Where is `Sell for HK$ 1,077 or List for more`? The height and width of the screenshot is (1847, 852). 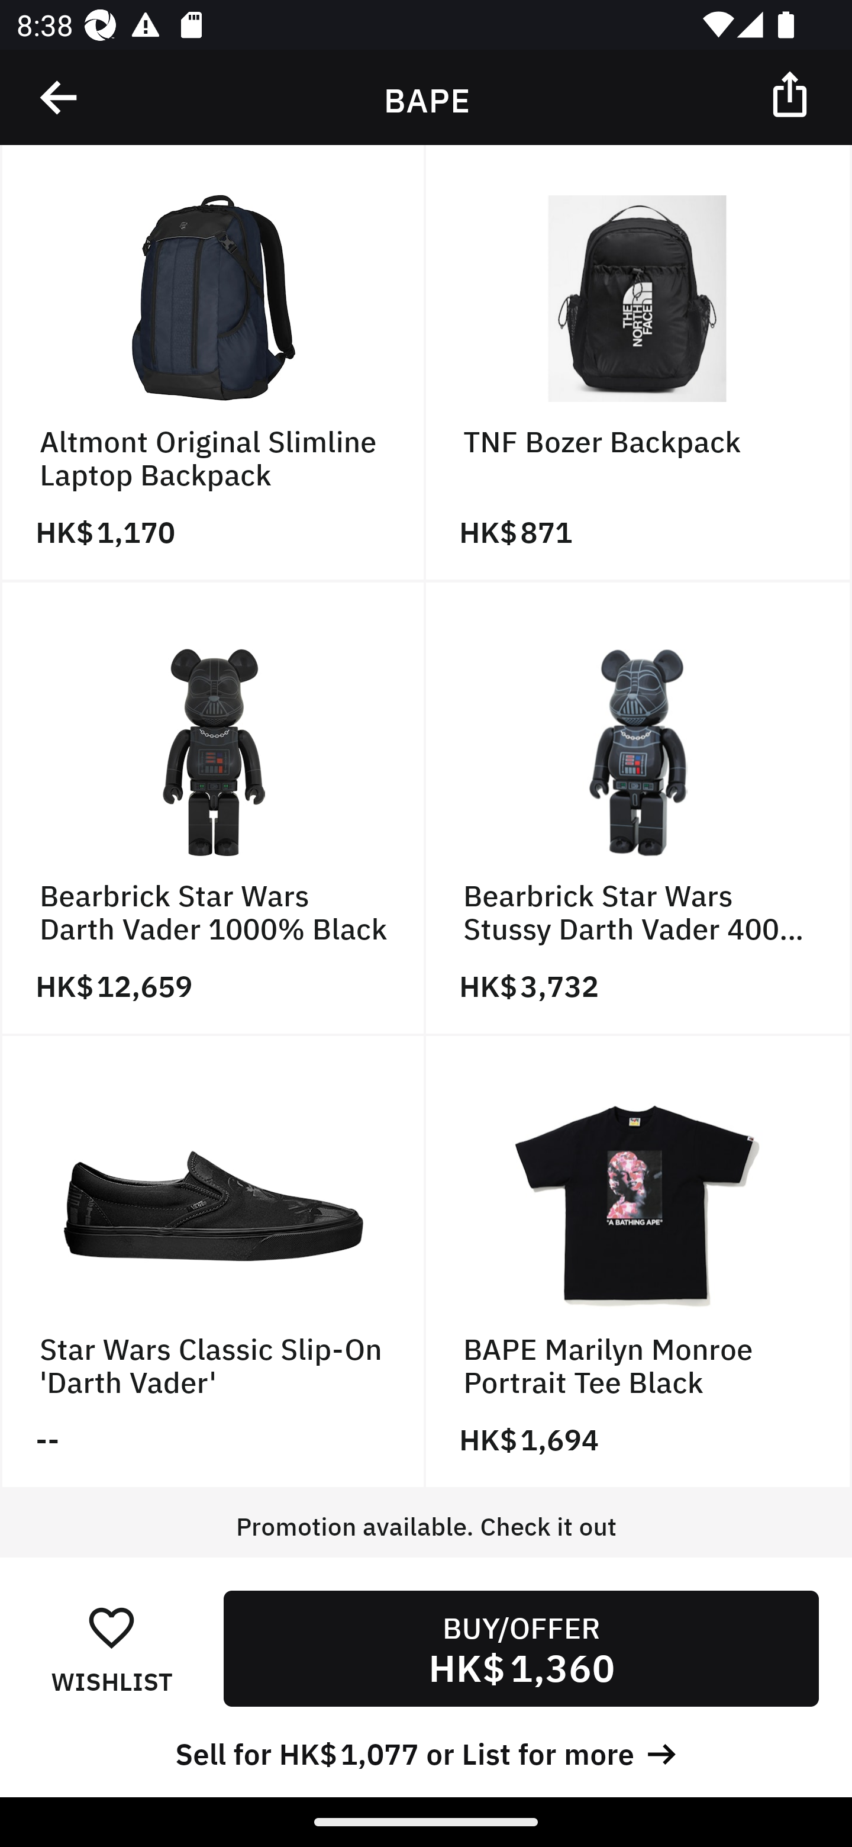
Sell for HK$ 1,077 or List for more is located at coordinates (426, 1751).